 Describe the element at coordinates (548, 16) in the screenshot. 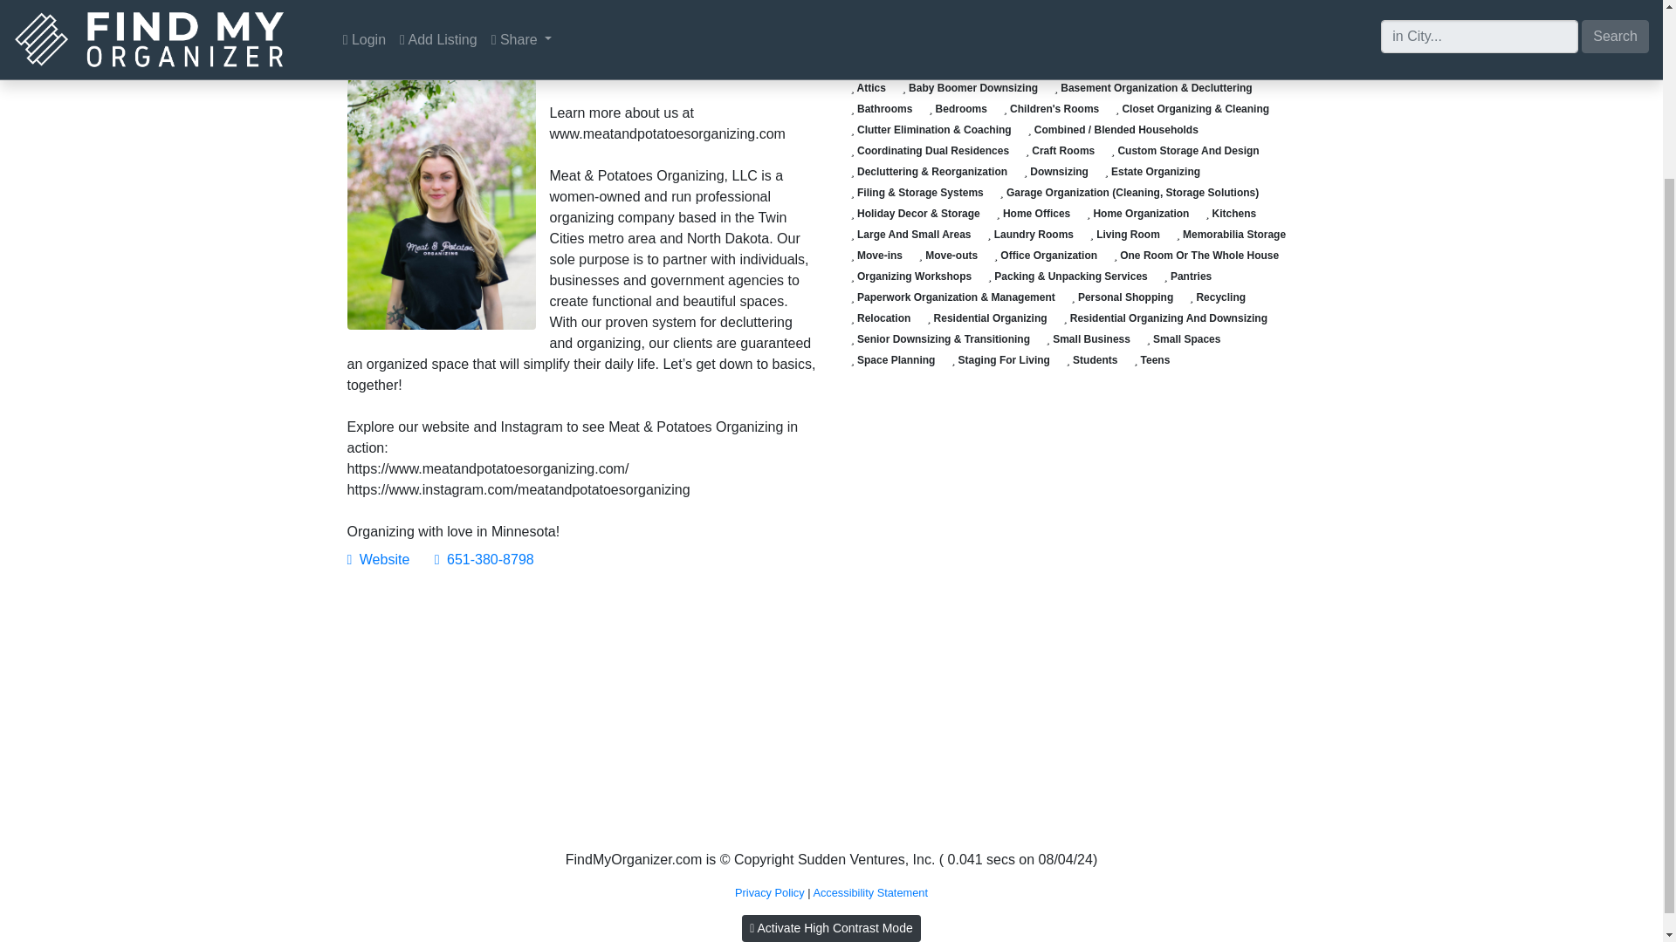

I see `Photos` at that location.